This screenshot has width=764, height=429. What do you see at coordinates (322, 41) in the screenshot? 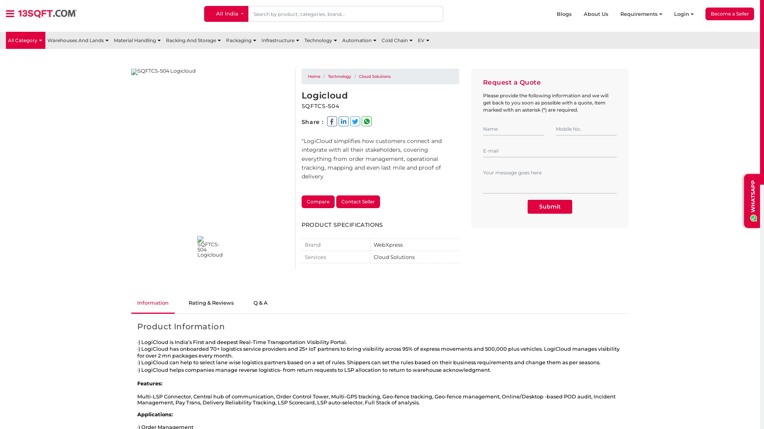
I see `Technology` at bounding box center [322, 41].